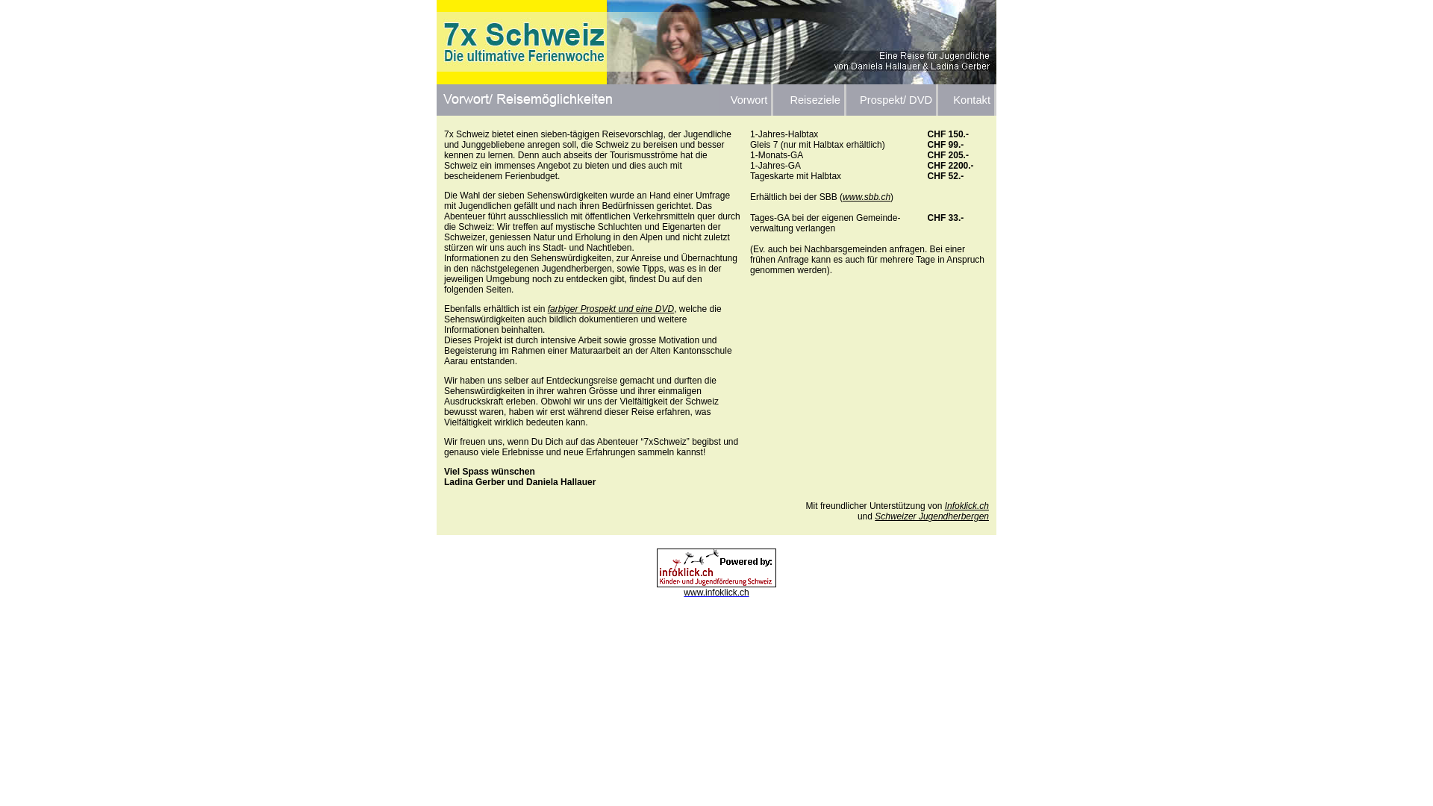 The width and height of the screenshot is (1433, 806). What do you see at coordinates (931, 516) in the screenshot?
I see `Schweizer Jugendherbergen` at bounding box center [931, 516].